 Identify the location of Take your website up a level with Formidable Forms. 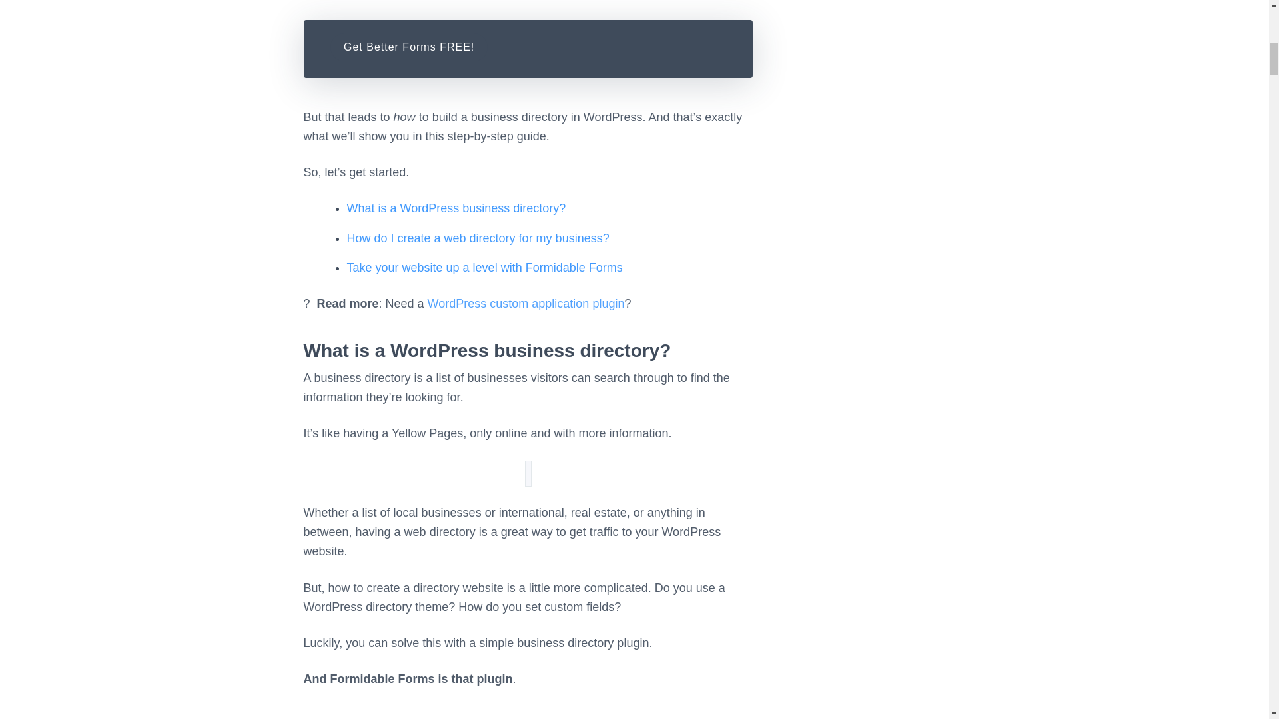
(484, 268).